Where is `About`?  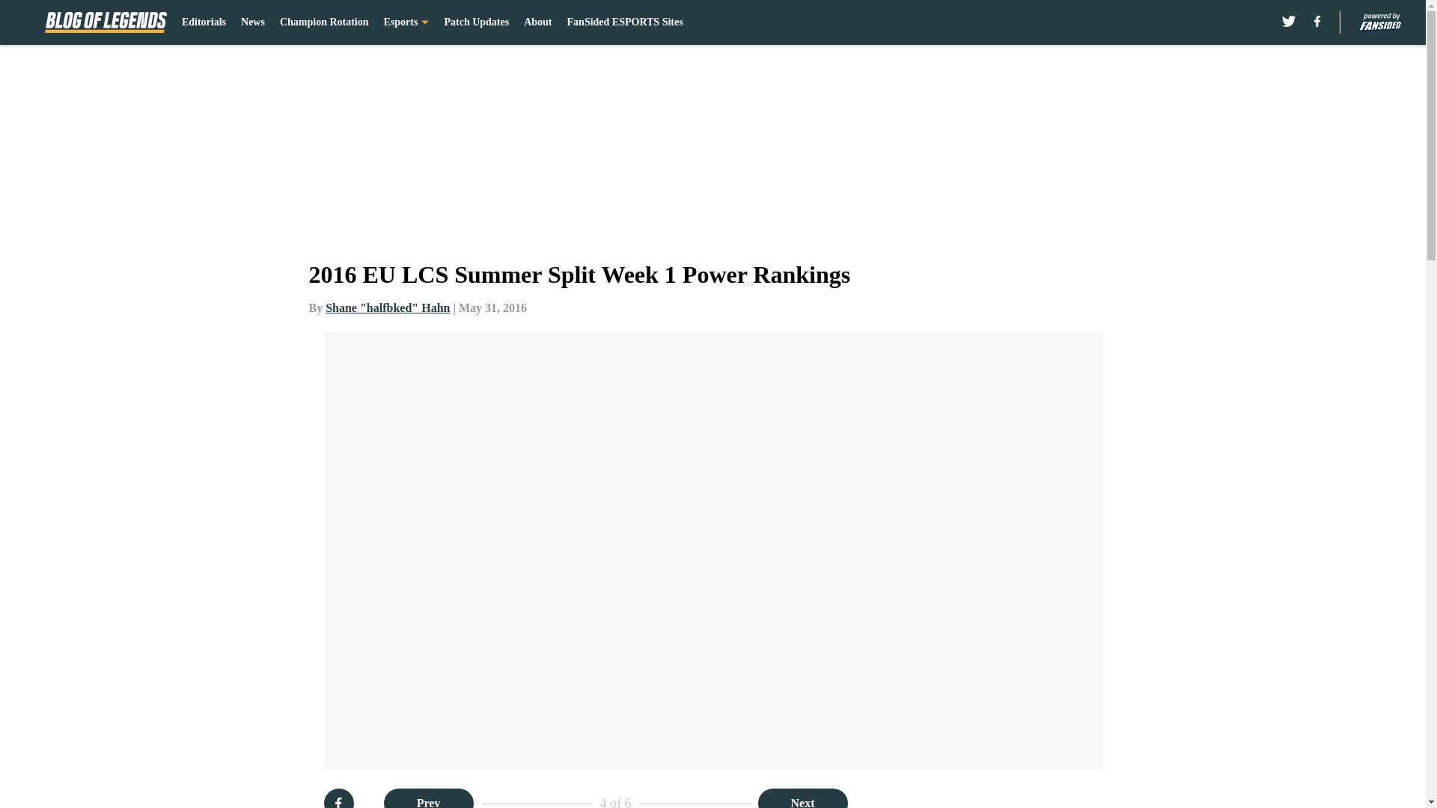
About is located at coordinates (537, 22).